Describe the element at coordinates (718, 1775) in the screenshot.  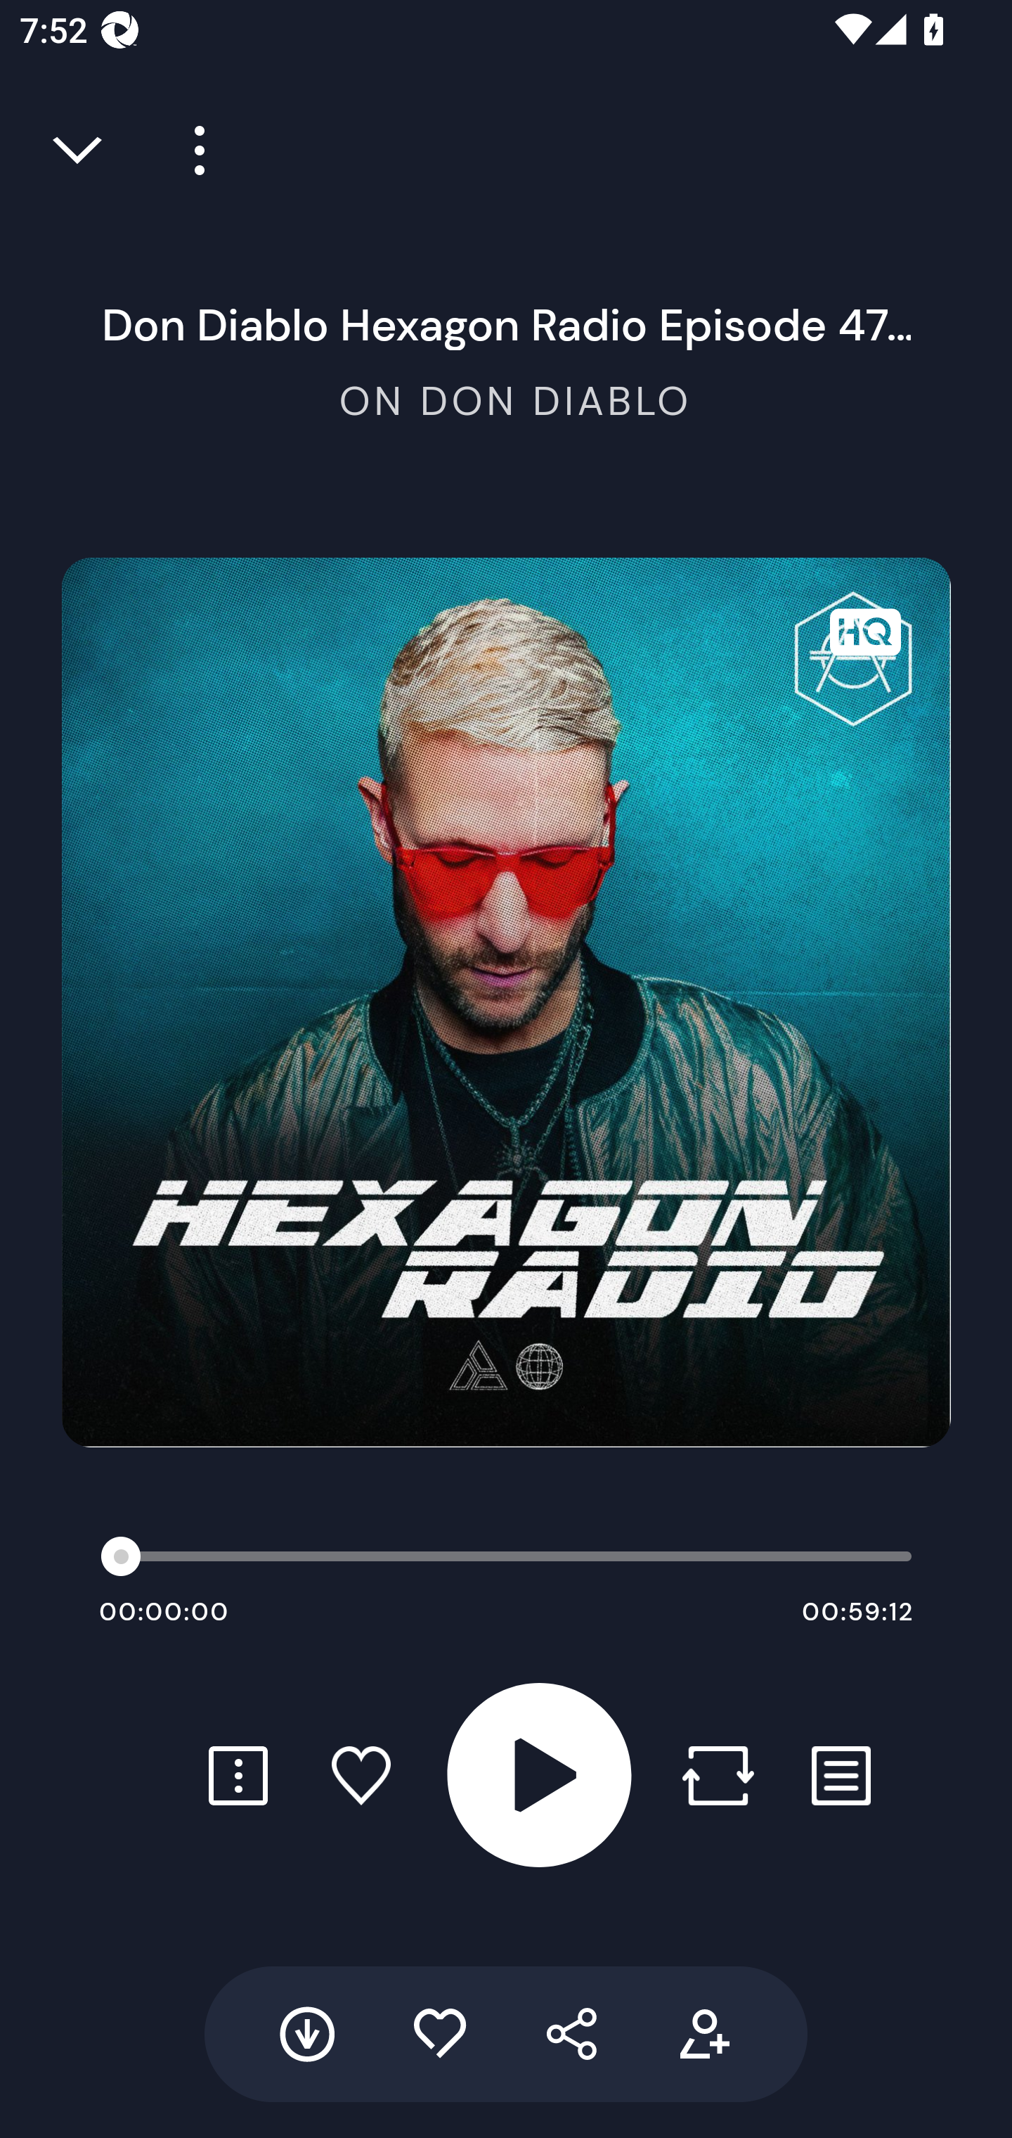
I see `Repost button` at that location.